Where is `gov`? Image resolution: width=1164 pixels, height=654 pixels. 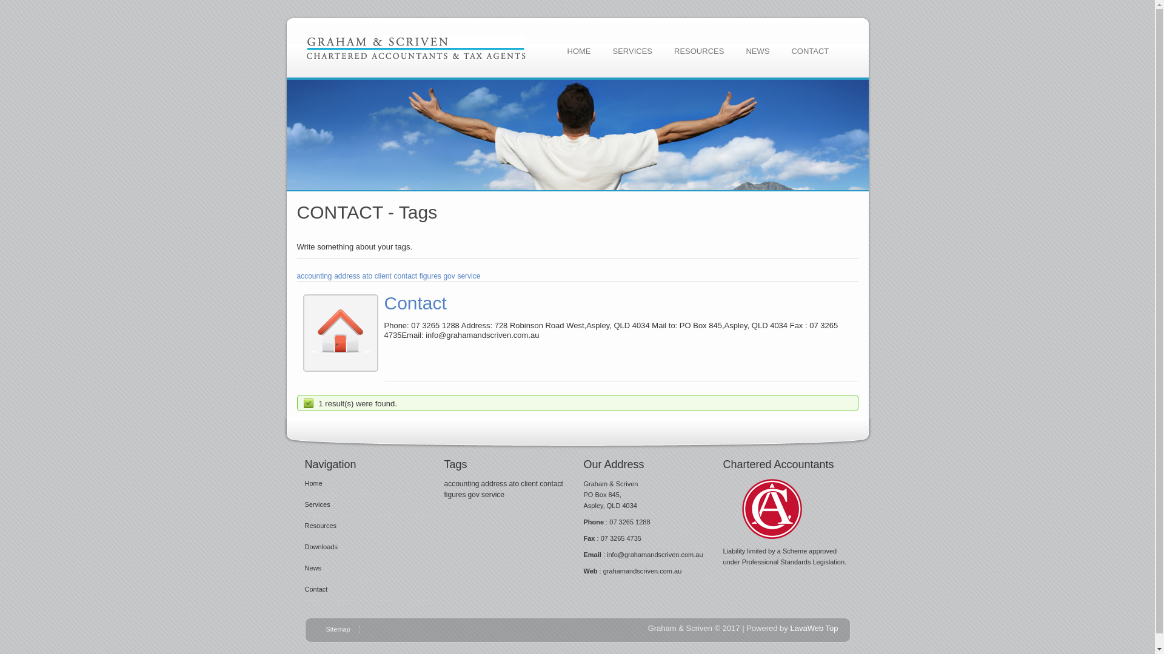
gov is located at coordinates (449, 276).